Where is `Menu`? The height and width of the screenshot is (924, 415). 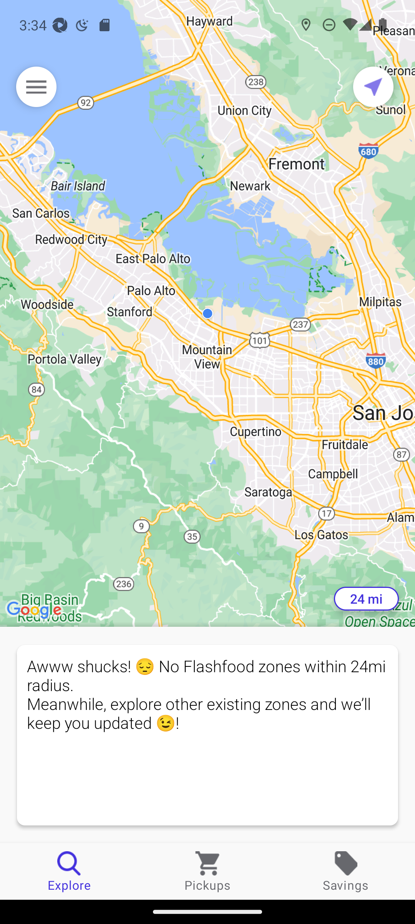 Menu is located at coordinates (36, 87).